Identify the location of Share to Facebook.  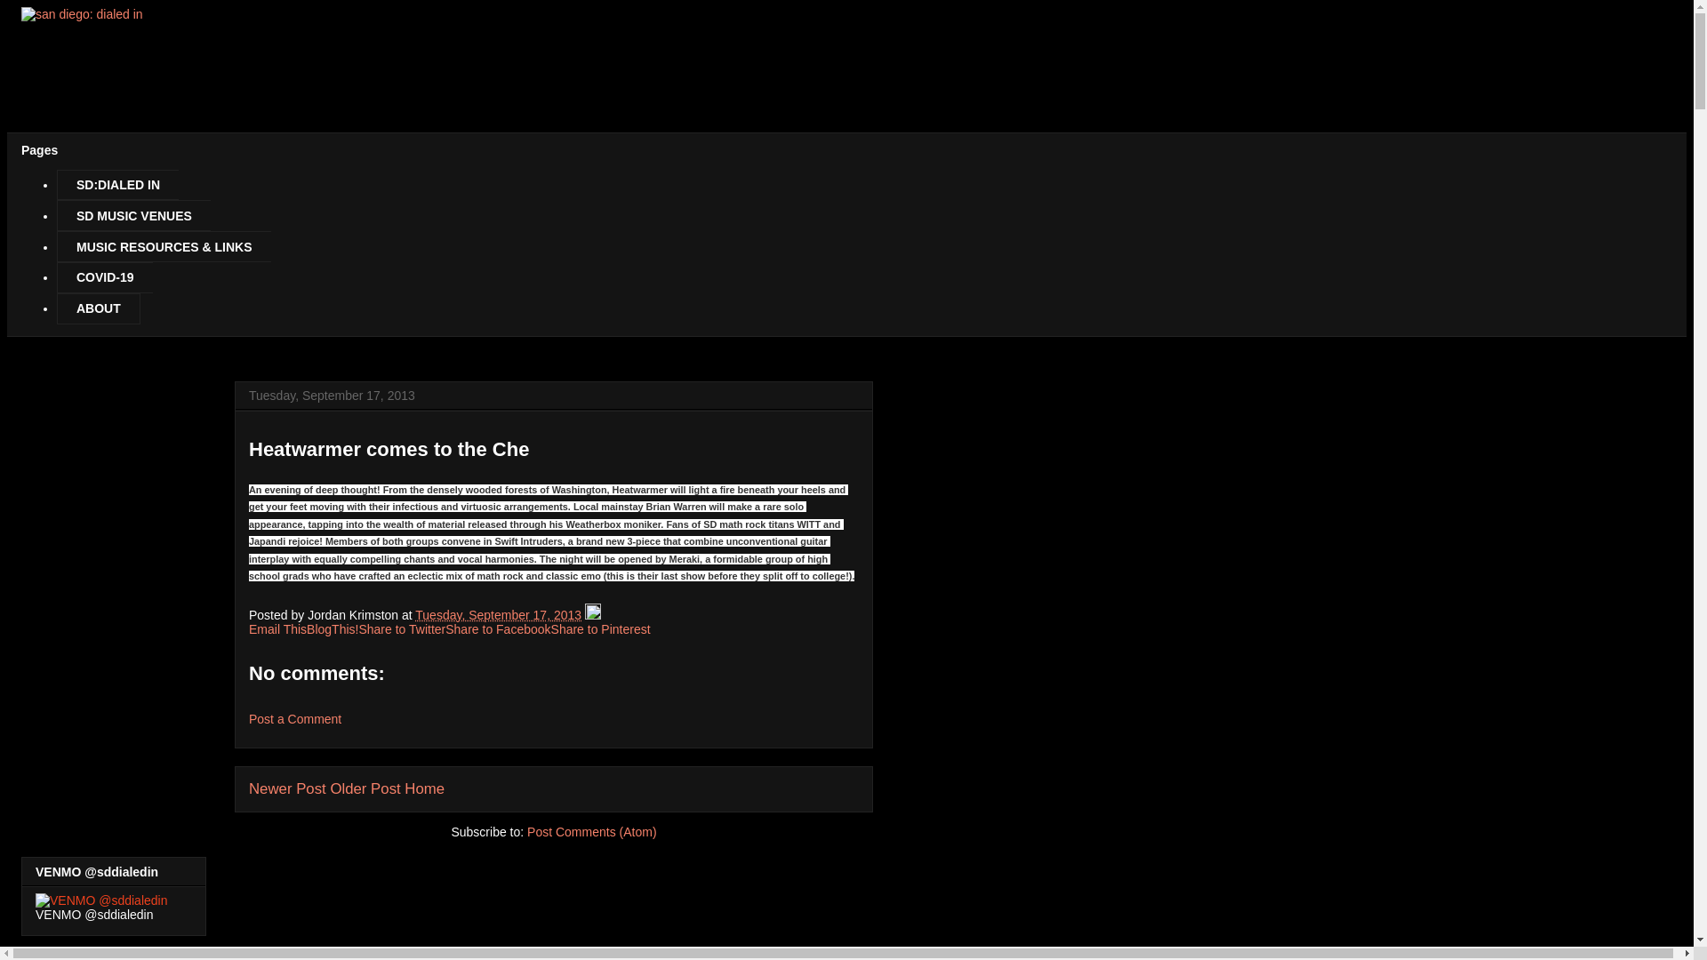
(498, 629).